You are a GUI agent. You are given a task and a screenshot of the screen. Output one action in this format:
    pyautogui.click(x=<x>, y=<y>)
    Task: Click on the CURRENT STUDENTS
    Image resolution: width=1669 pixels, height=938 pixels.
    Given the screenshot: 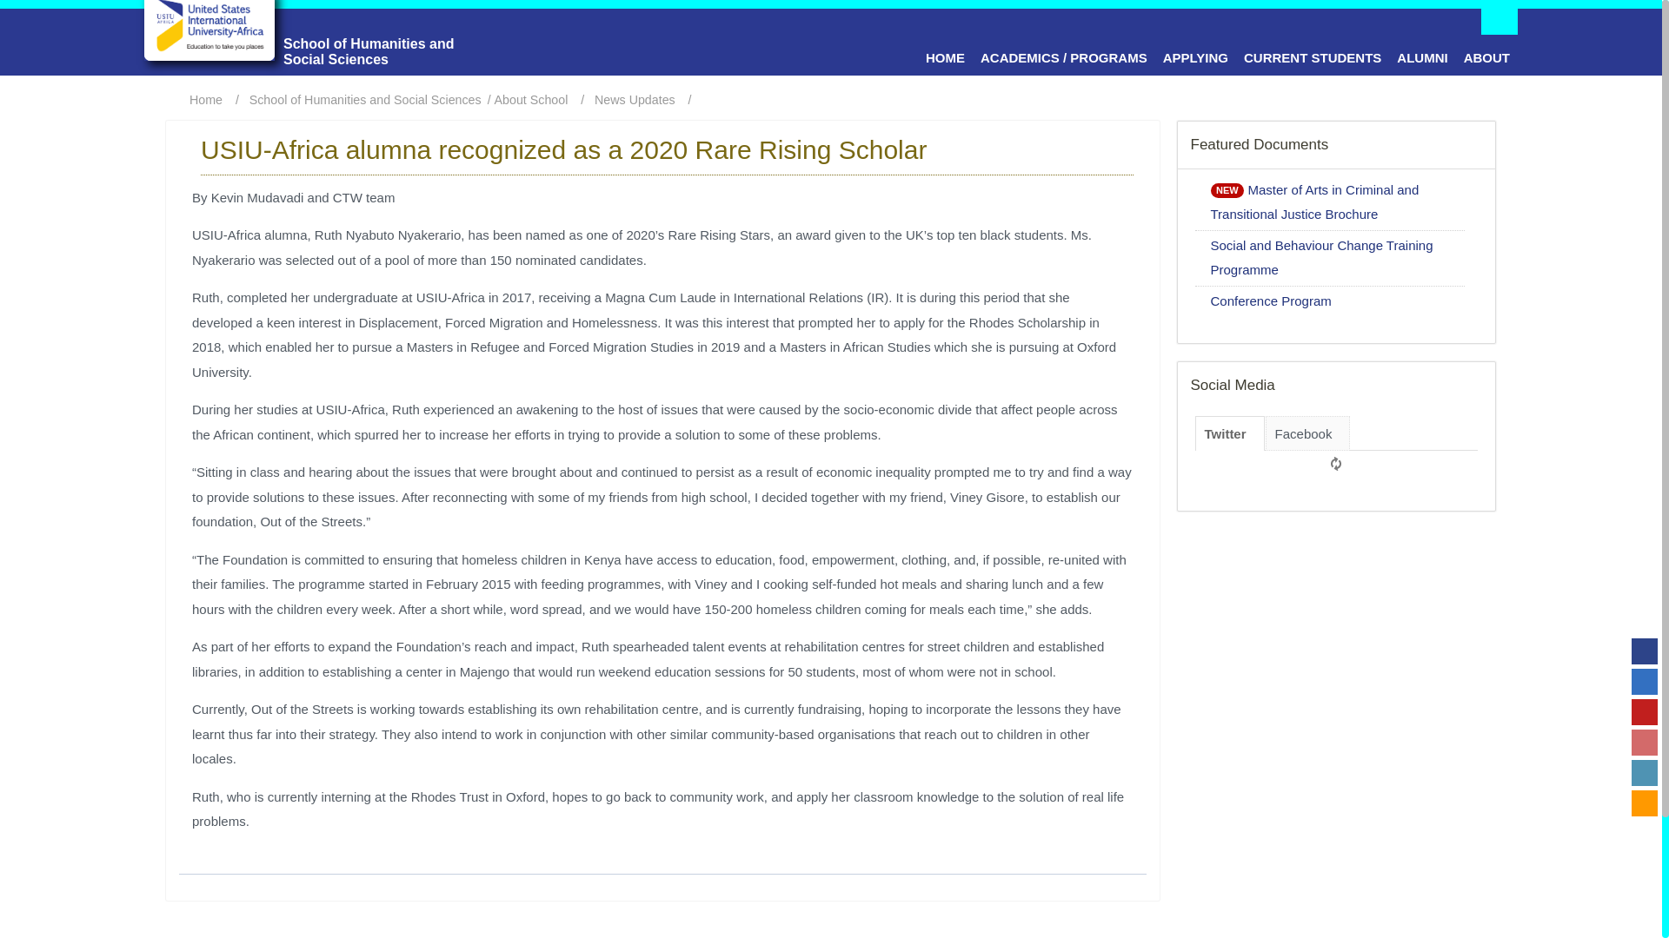 What is the action you would take?
    pyautogui.click(x=1313, y=57)
    